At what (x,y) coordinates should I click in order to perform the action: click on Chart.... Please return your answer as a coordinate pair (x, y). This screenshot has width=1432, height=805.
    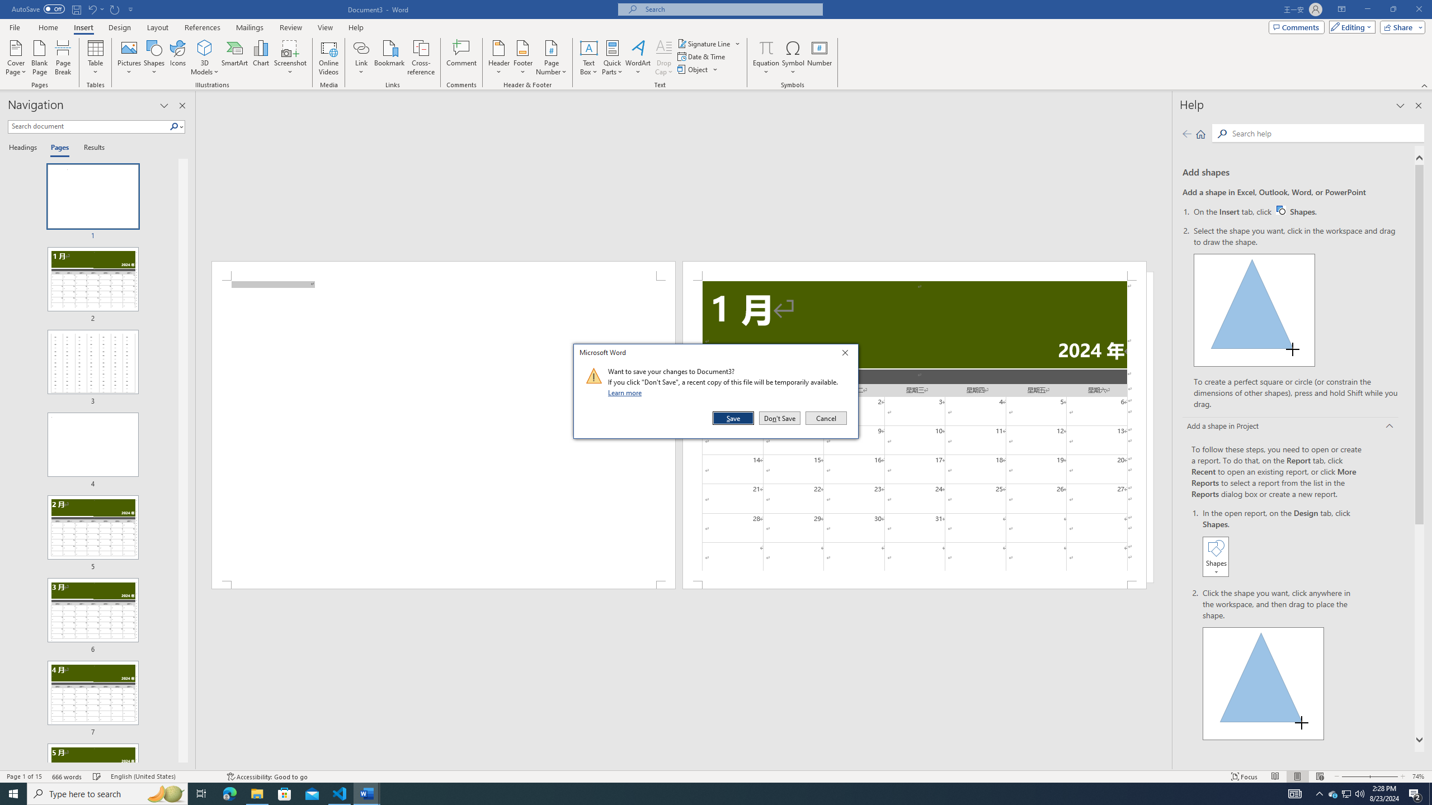
    Looking at the image, I should click on (201, 794).